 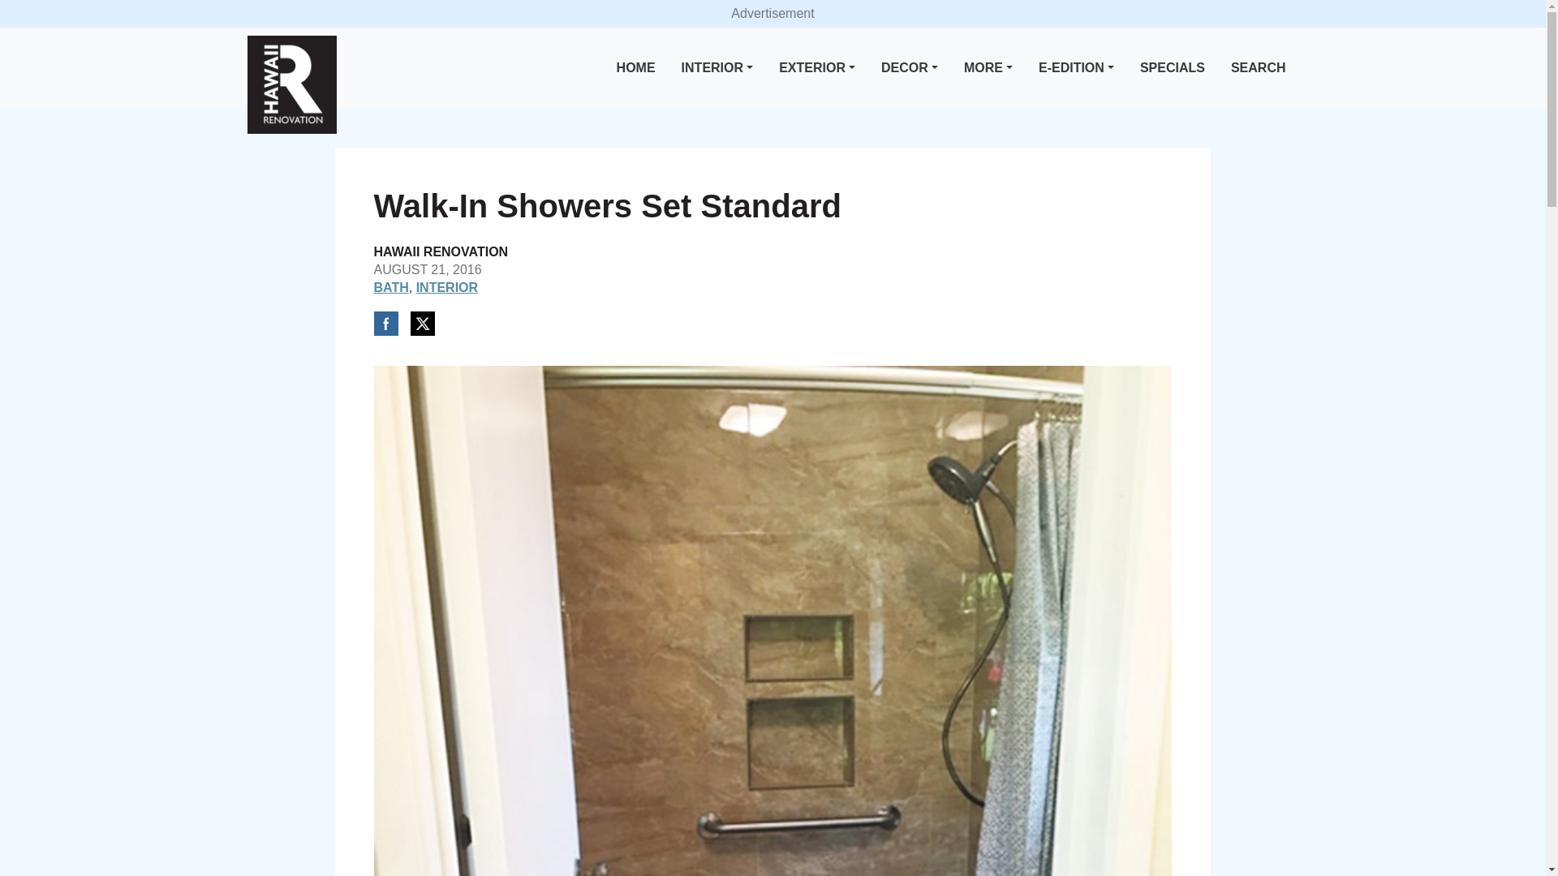 What do you see at coordinates (1173, 68) in the screenshot?
I see `SPECIALS` at bounding box center [1173, 68].